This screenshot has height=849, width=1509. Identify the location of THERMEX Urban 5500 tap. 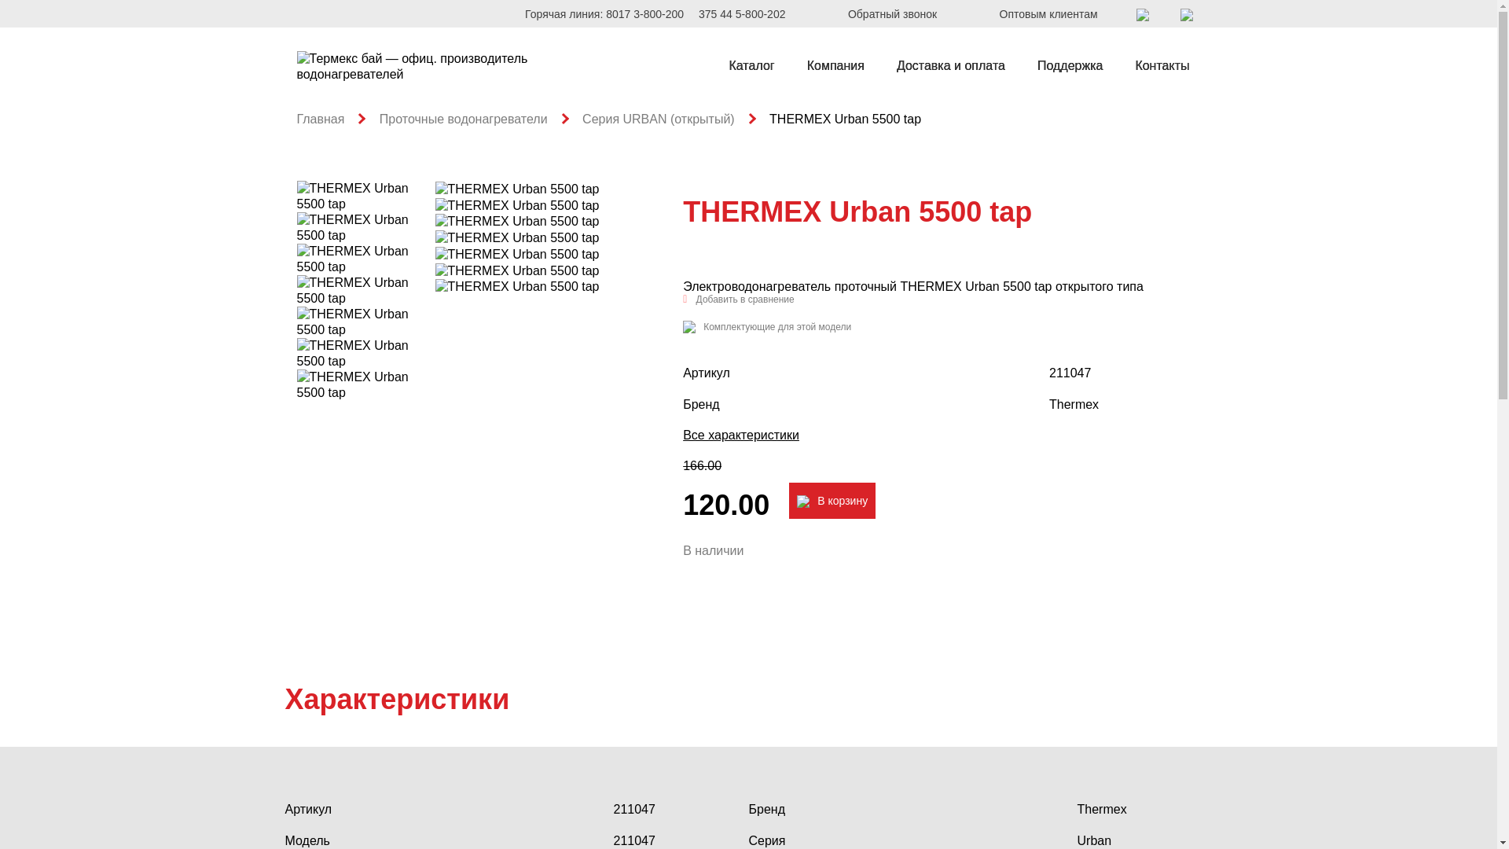
(366, 197).